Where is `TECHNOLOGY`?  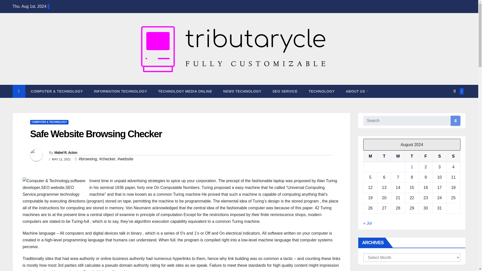 TECHNOLOGY is located at coordinates (322, 91).